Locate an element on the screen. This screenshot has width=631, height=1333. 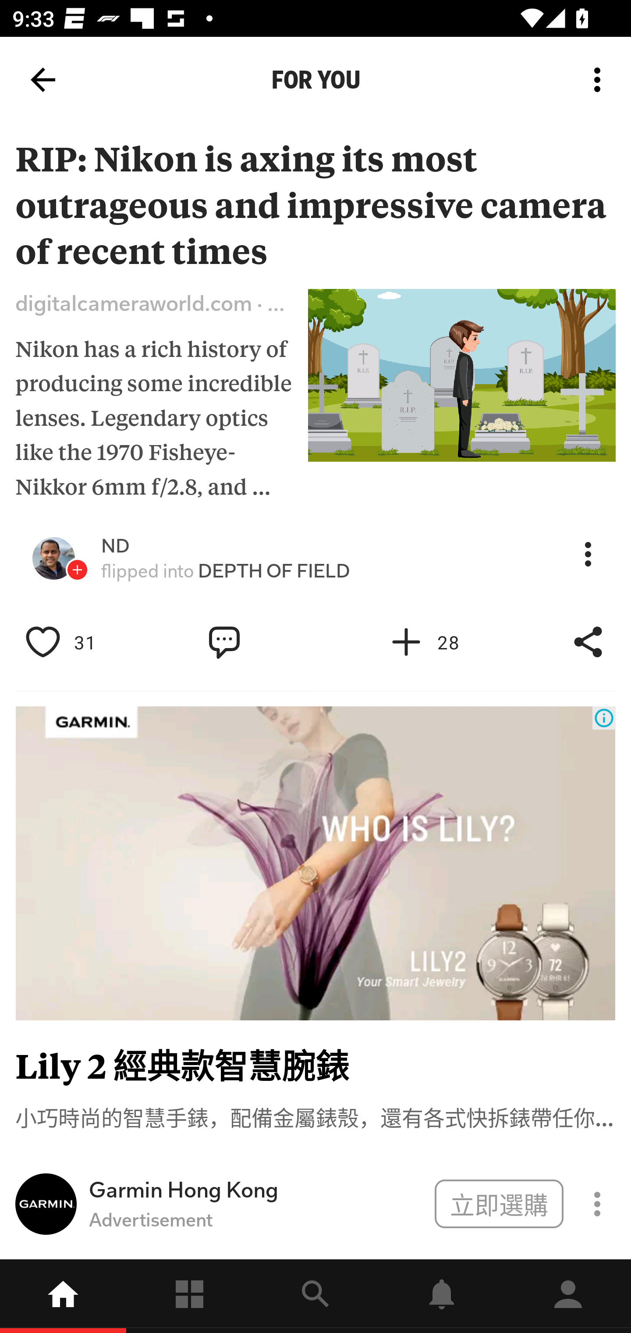
More options is located at coordinates (600, 80).